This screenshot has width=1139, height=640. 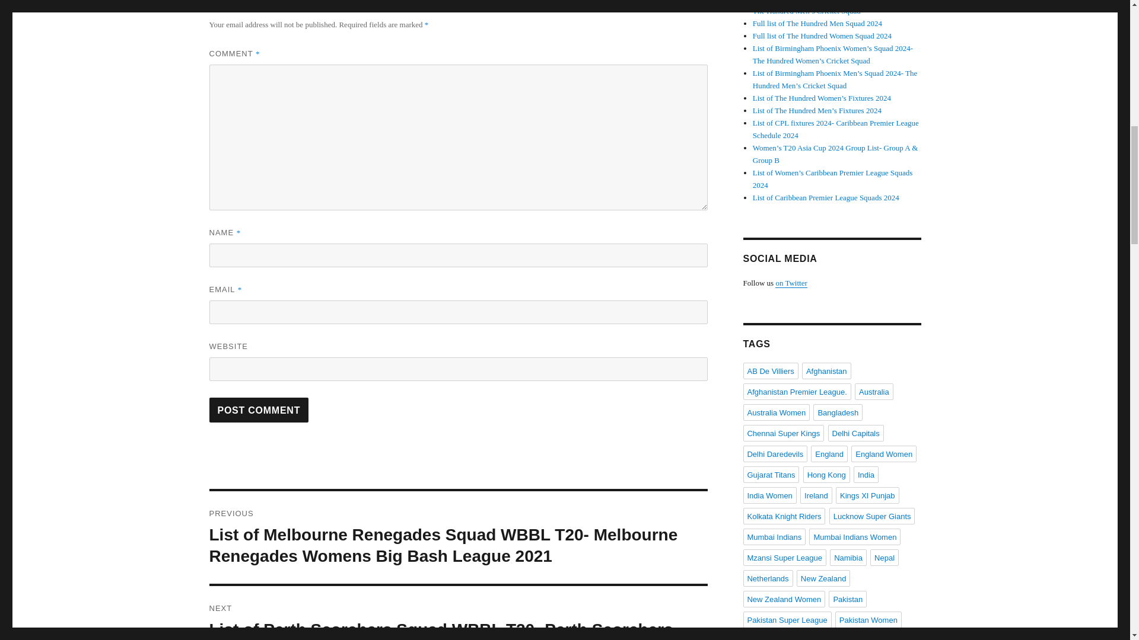 What do you see at coordinates (259, 409) in the screenshot?
I see `Post Comment` at bounding box center [259, 409].